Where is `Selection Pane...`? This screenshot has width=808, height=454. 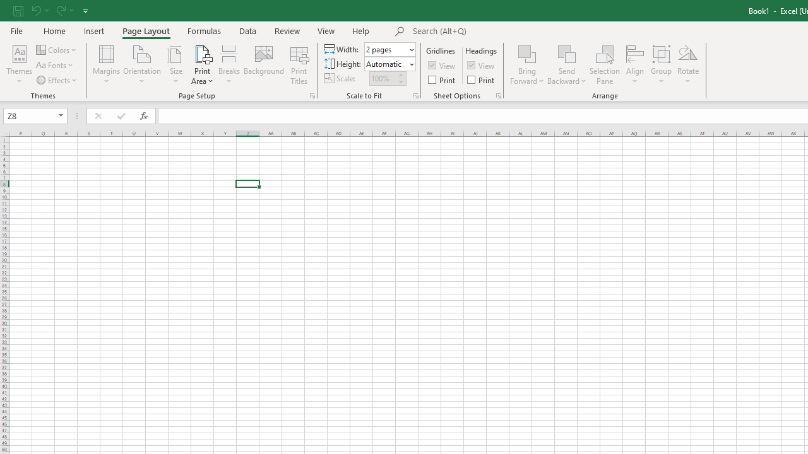 Selection Pane... is located at coordinates (605, 64).